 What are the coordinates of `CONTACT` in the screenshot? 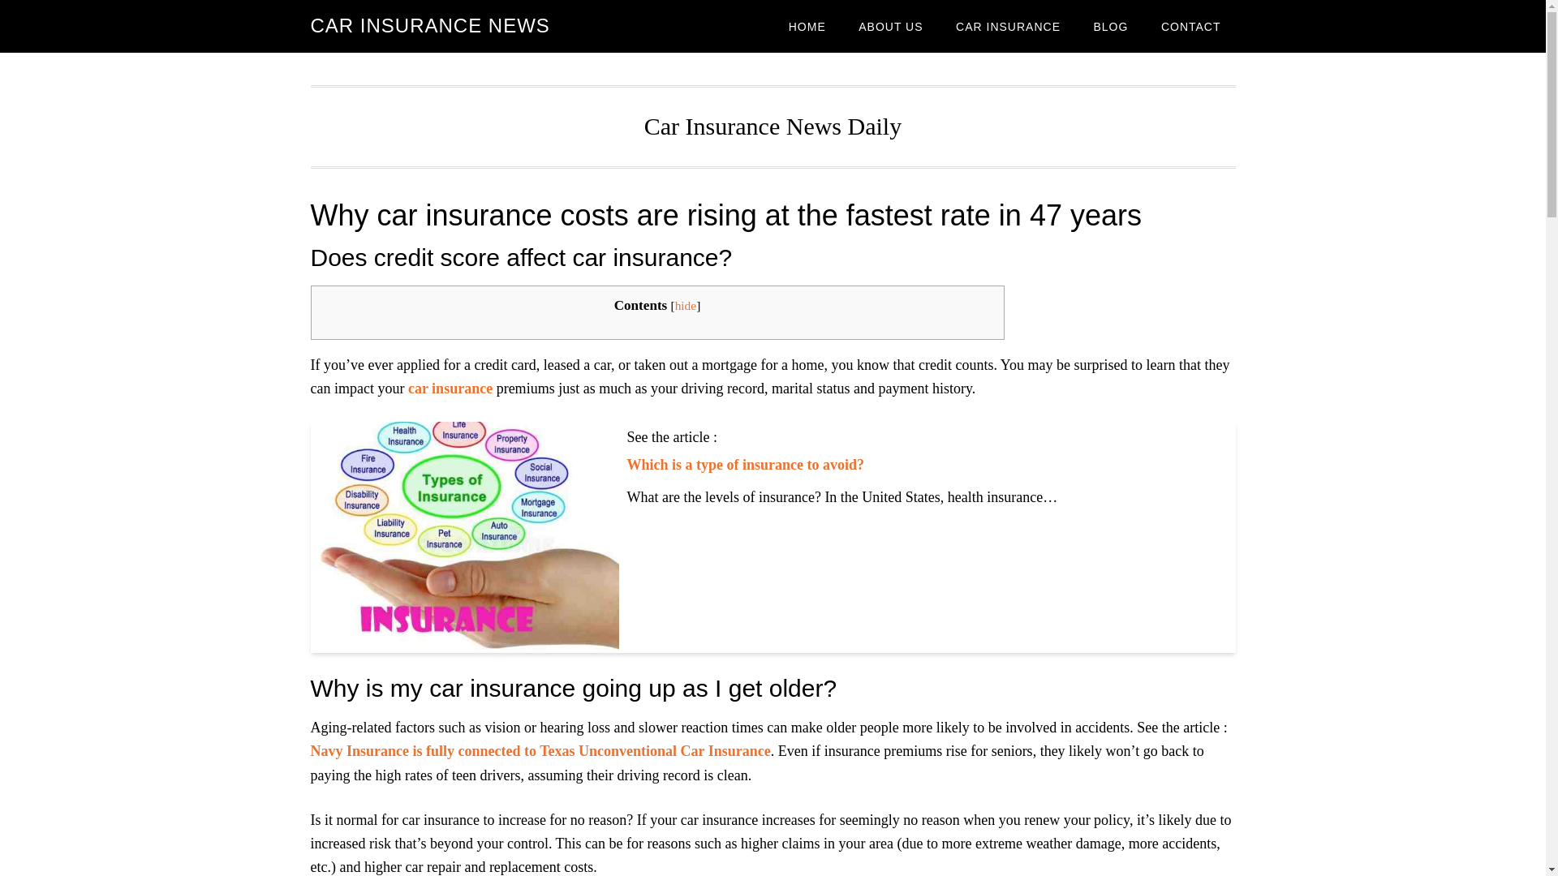 It's located at (1191, 26).